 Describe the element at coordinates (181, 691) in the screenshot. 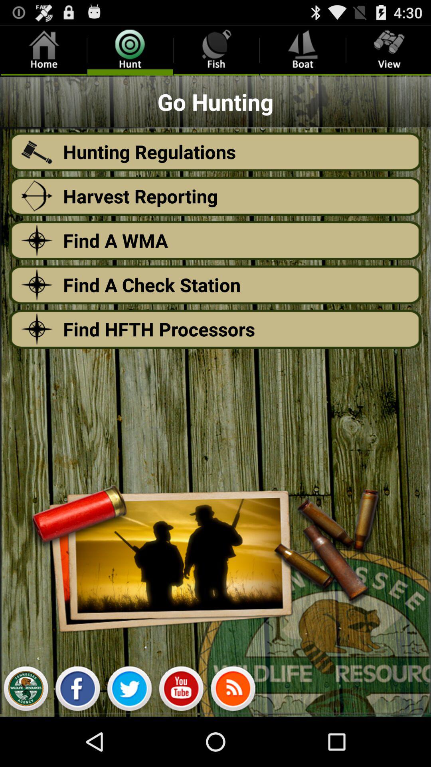

I see `click youtube icon` at that location.